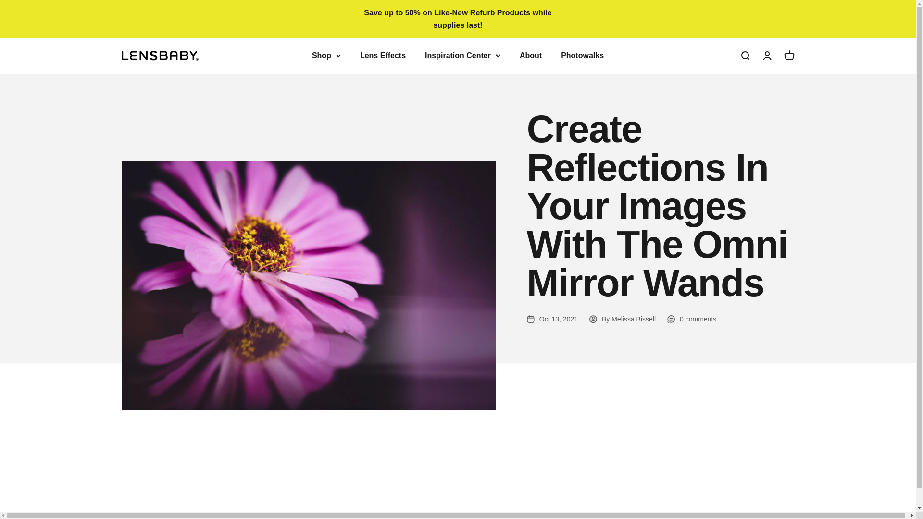 The height and width of the screenshot is (519, 923). Describe the element at coordinates (160, 56) in the screenshot. I see `Lensbaby` at that location.